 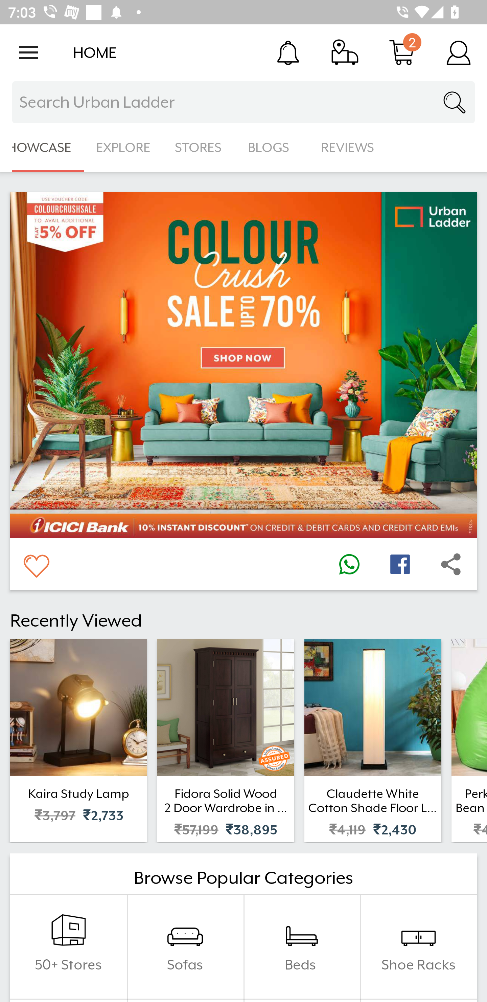 I want to click on Beds , so click(x=302, y=947).